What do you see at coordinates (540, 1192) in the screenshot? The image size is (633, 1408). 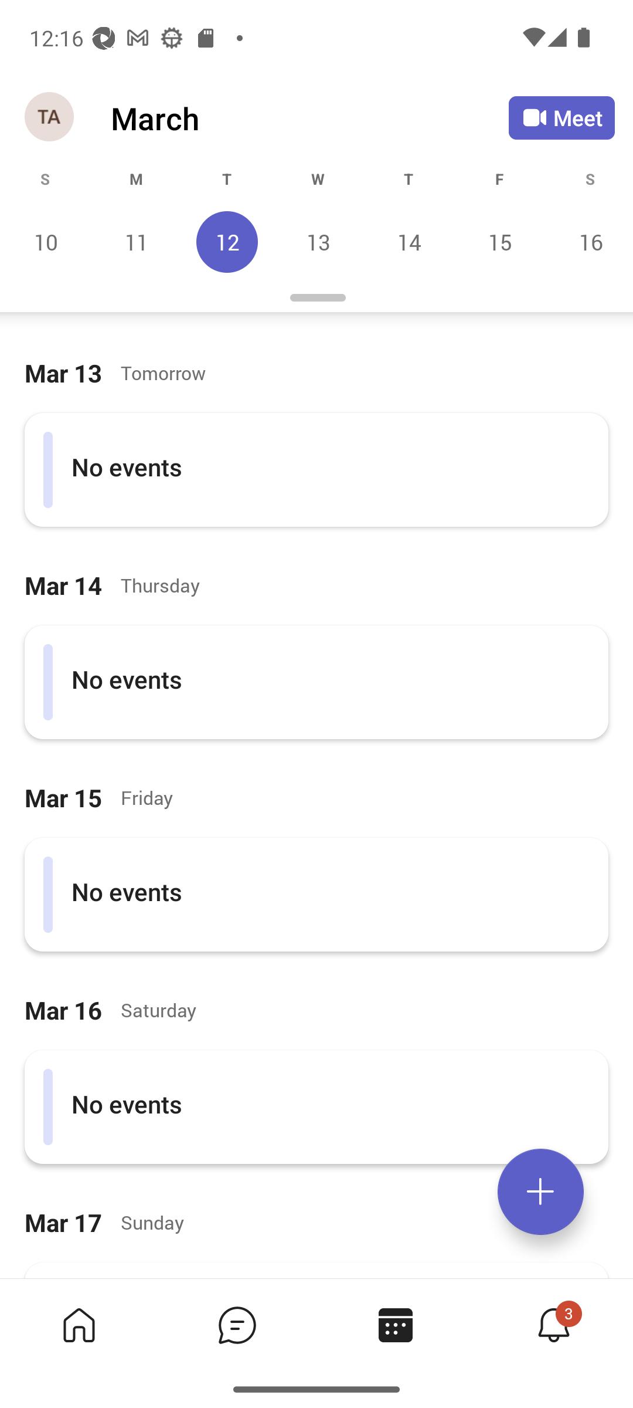 I see `Expand meetings menu` at bounding box center [540, 1192].